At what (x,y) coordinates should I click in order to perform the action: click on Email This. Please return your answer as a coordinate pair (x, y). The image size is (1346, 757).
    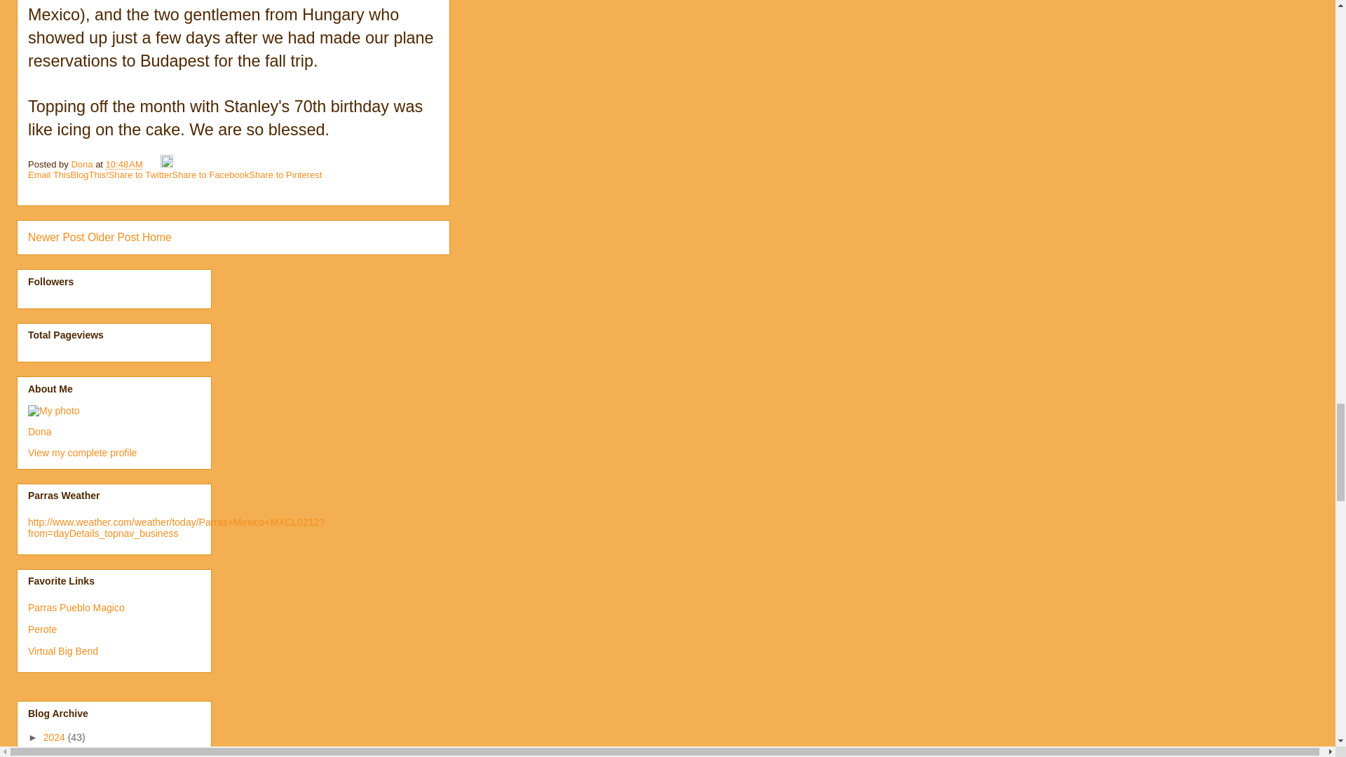
    Looking at the image, I should click on (49, 175).